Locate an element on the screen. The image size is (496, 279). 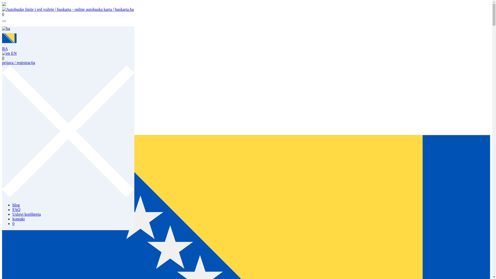
0 is located at coordinates (13, 224).